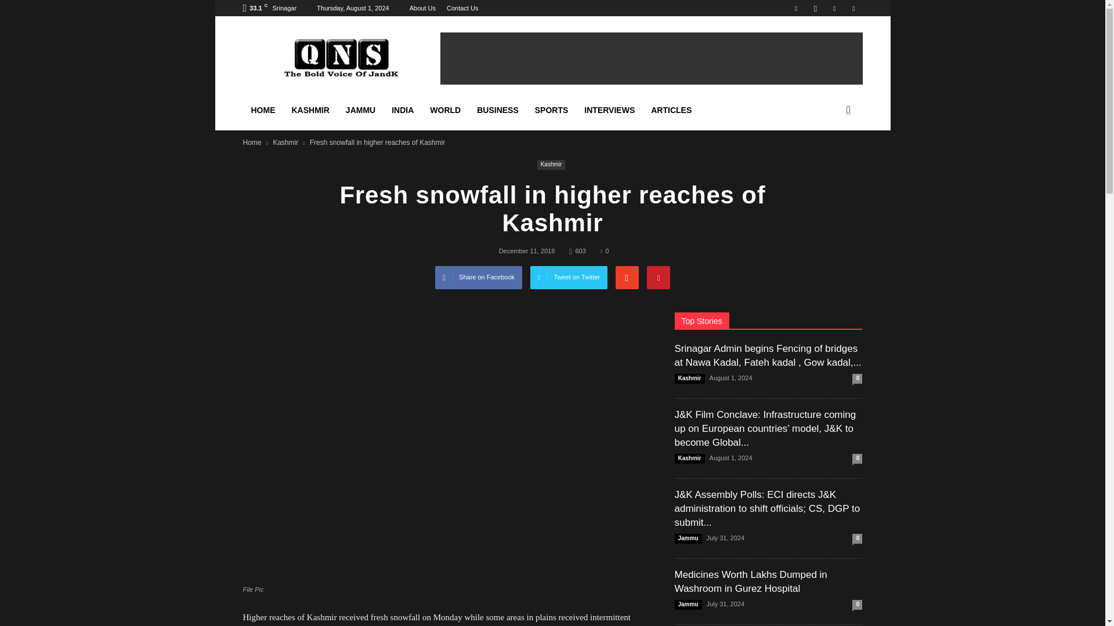 This screenshot has width=1114, height=626. I want to click on JAMMU, so click(360, 110).